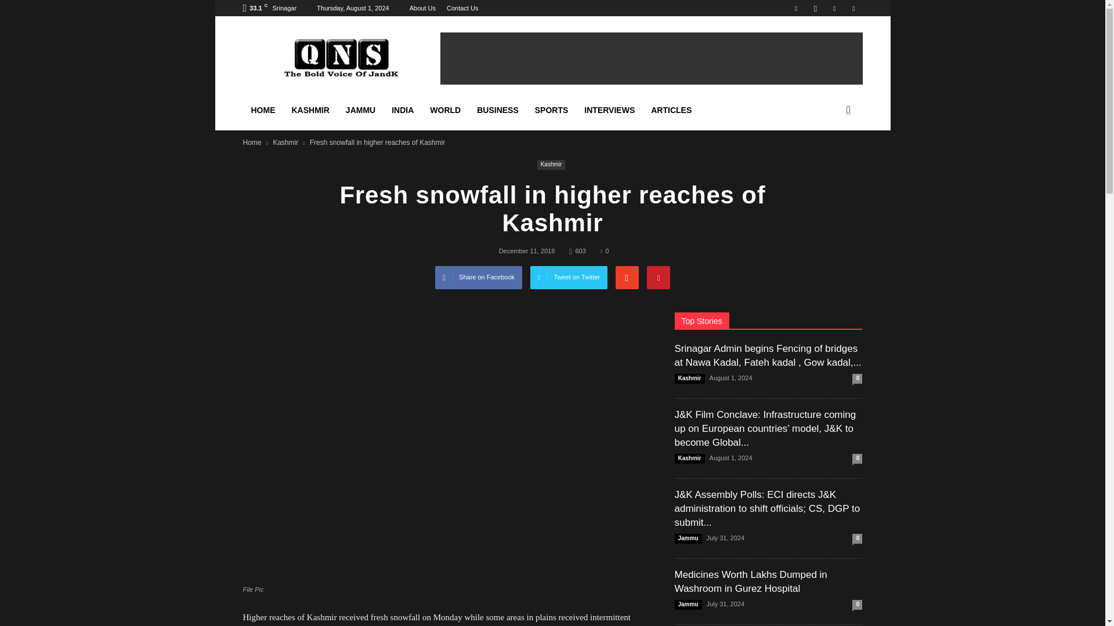 This screenshot has width=1114, height=626. I want to click on JAMMU, so click(360, 110).